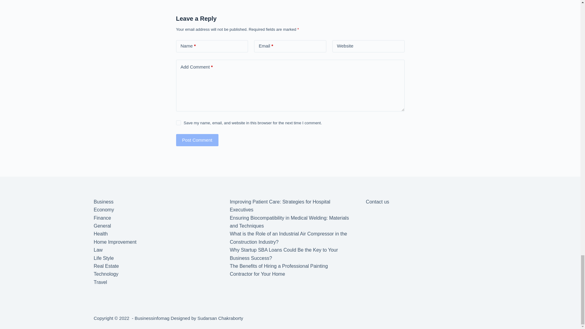  What do you see at coordinates (197, 140) in the screenshot?
I see `Post Comment` at bounding box center [197, 140].